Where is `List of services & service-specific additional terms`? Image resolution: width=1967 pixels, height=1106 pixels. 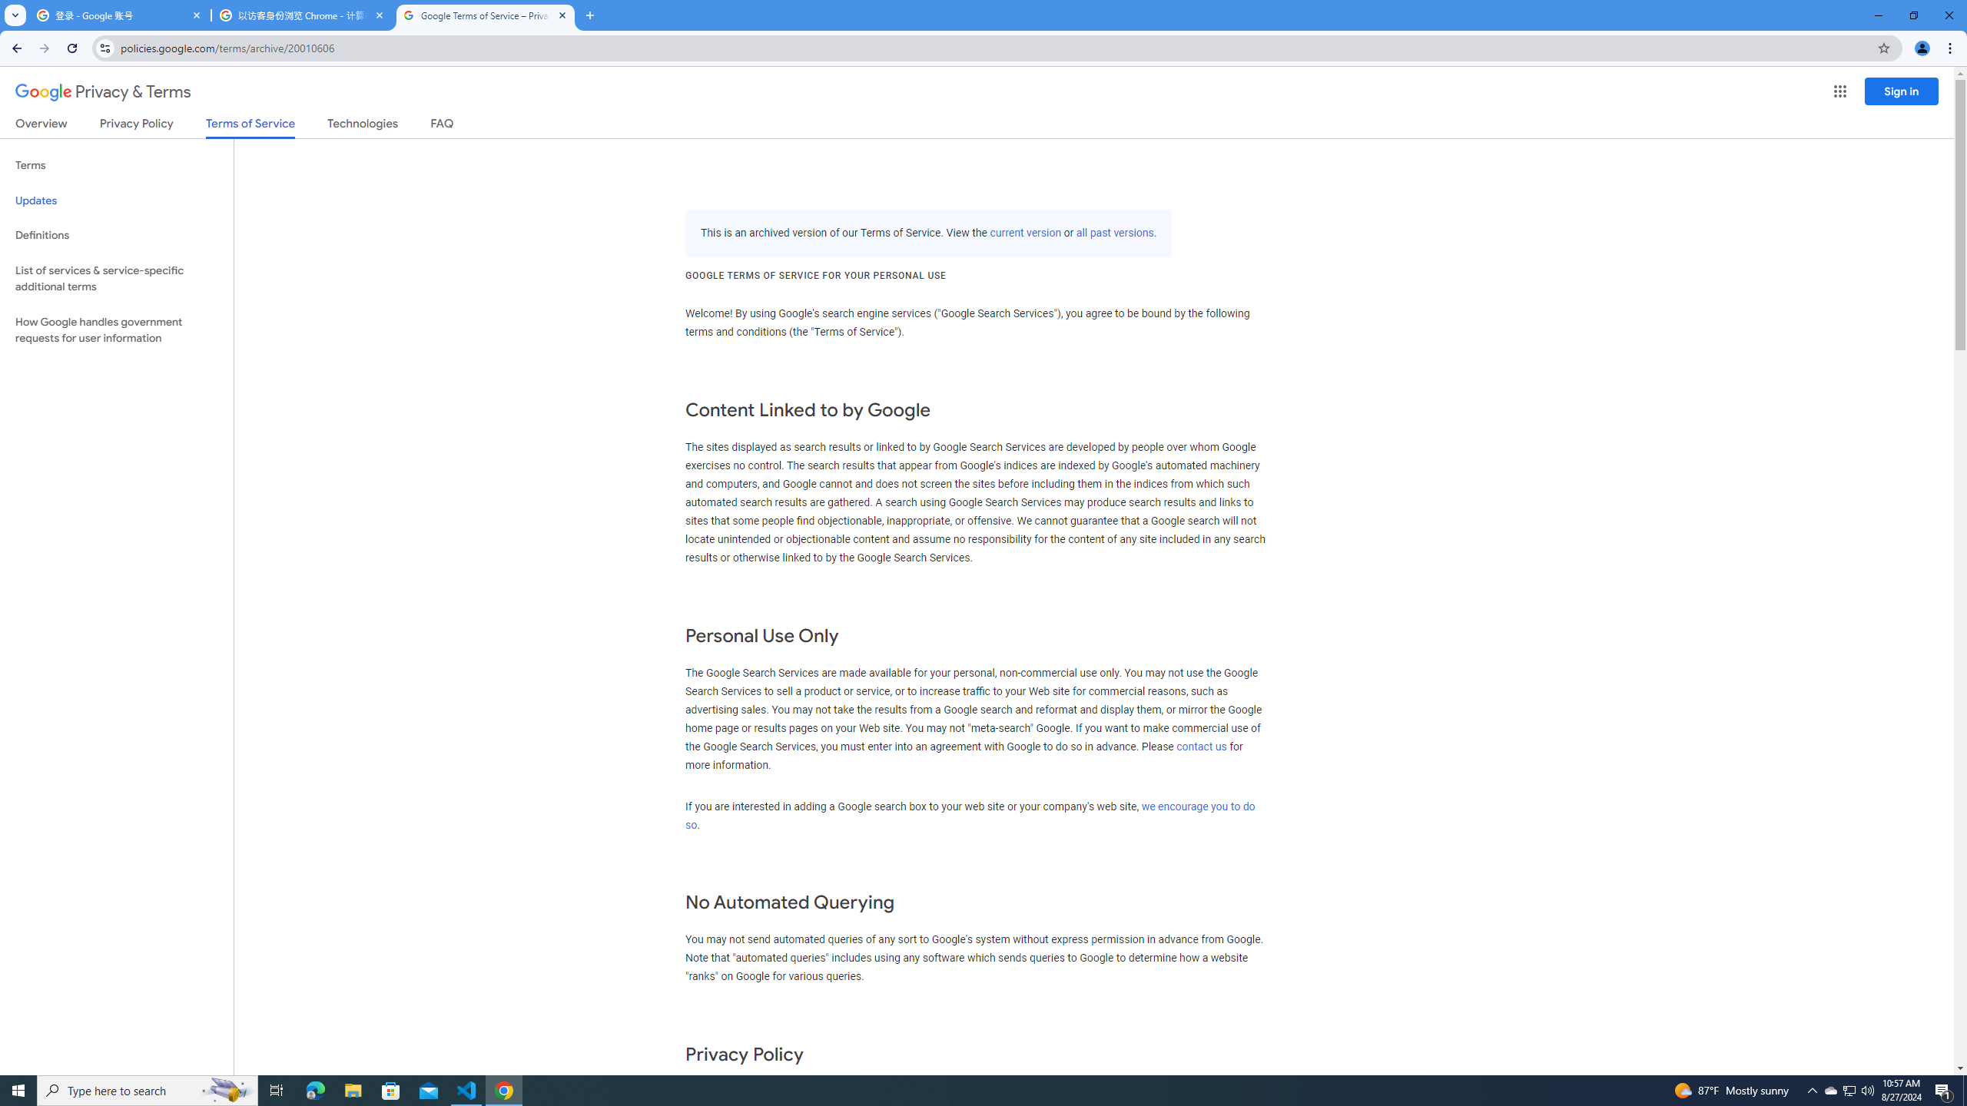 List of services & service-specific additional terms is located at coordinates (117, 278).